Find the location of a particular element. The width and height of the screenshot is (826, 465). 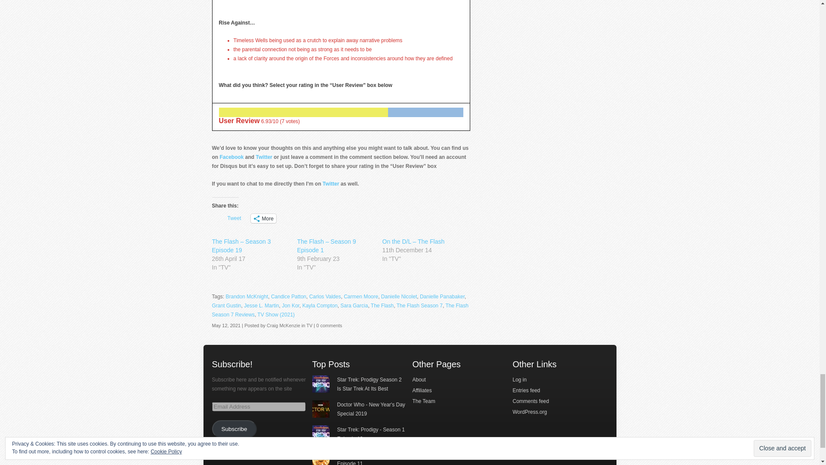

Posts by Craig McKenzie is located at coordinates (284, 325).